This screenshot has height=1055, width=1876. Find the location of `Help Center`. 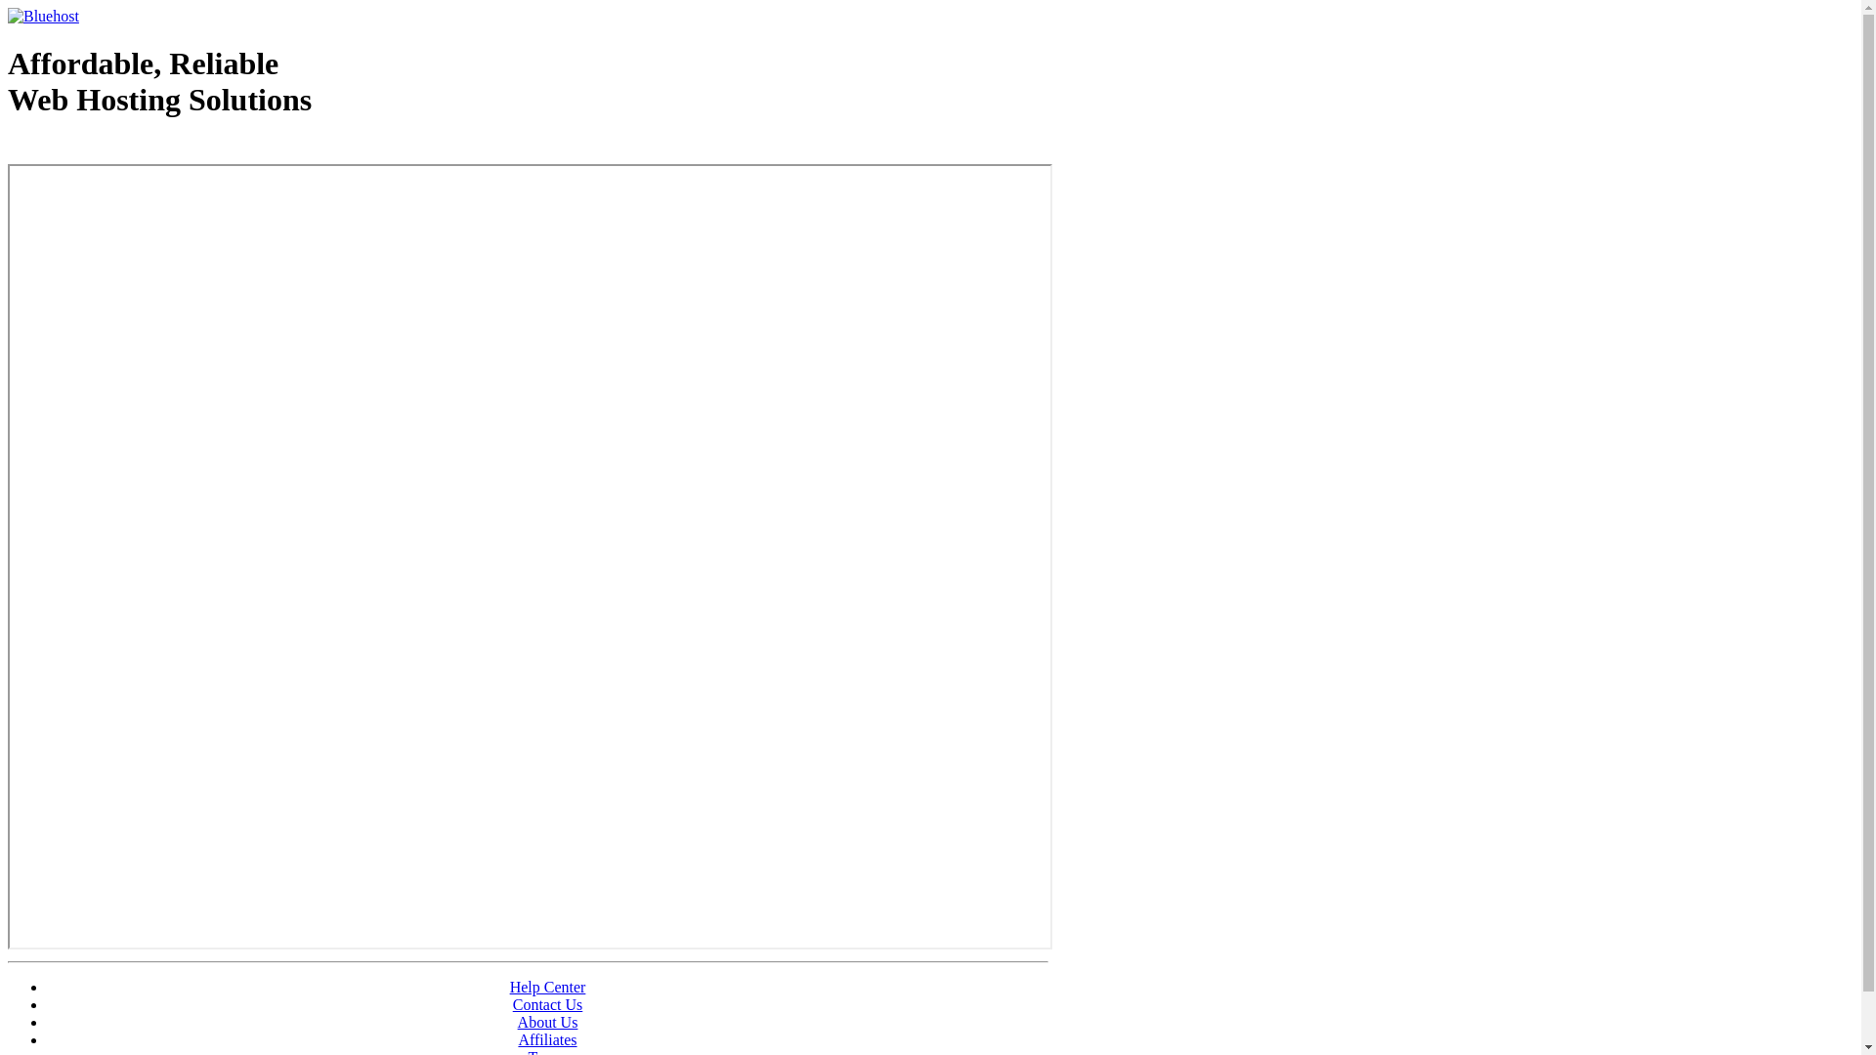

Help Center is located at coordinates (548, 987).